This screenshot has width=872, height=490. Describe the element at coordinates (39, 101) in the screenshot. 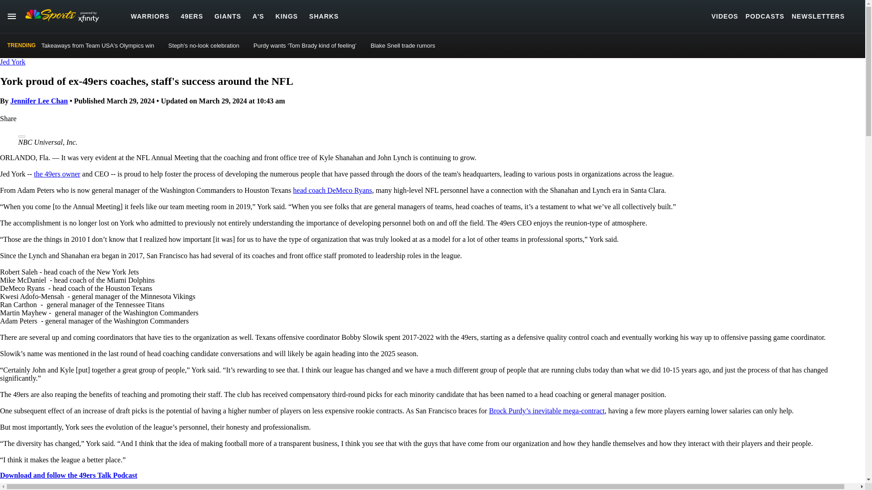

I see `Jennifer Lee Chan` at that location.